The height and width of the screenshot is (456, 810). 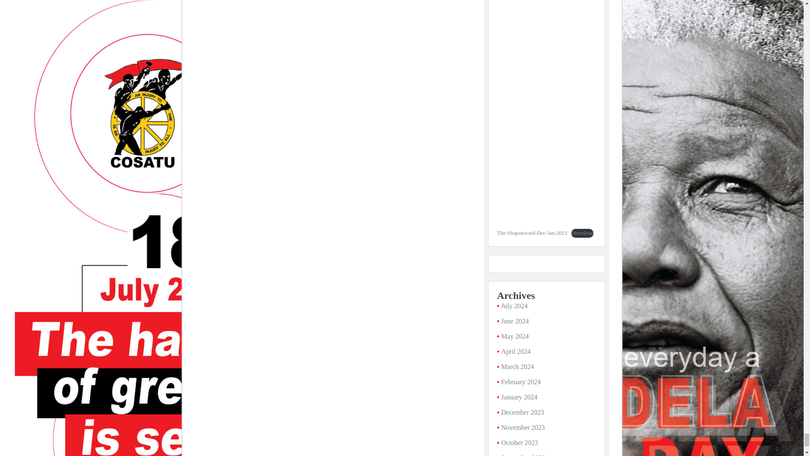 What do you see at coordinates (532, 233) in the screenshot?
I see `The-Shopsteward-Dec-Jan-2023` at bounding box center [532, 233].